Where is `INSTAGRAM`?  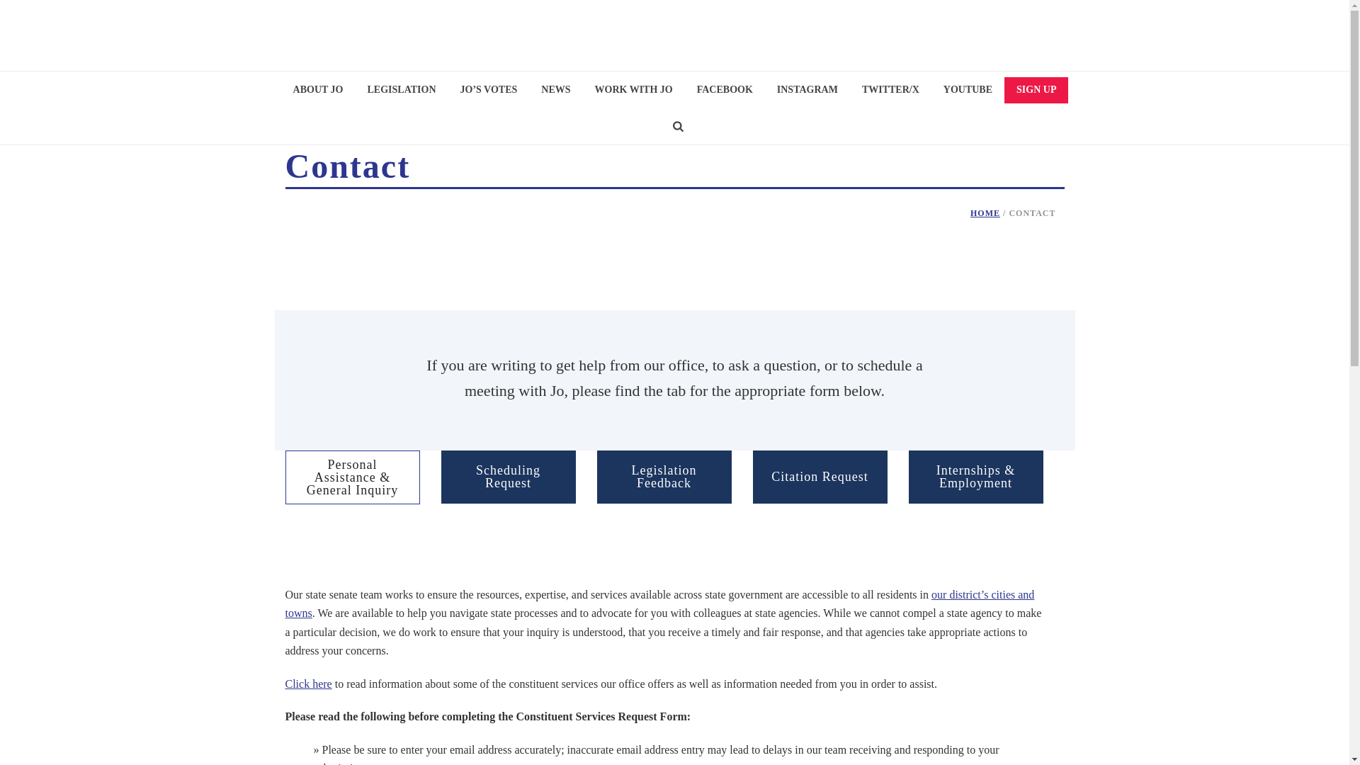 INSTAGRAM is located at coordinates (807, 91).